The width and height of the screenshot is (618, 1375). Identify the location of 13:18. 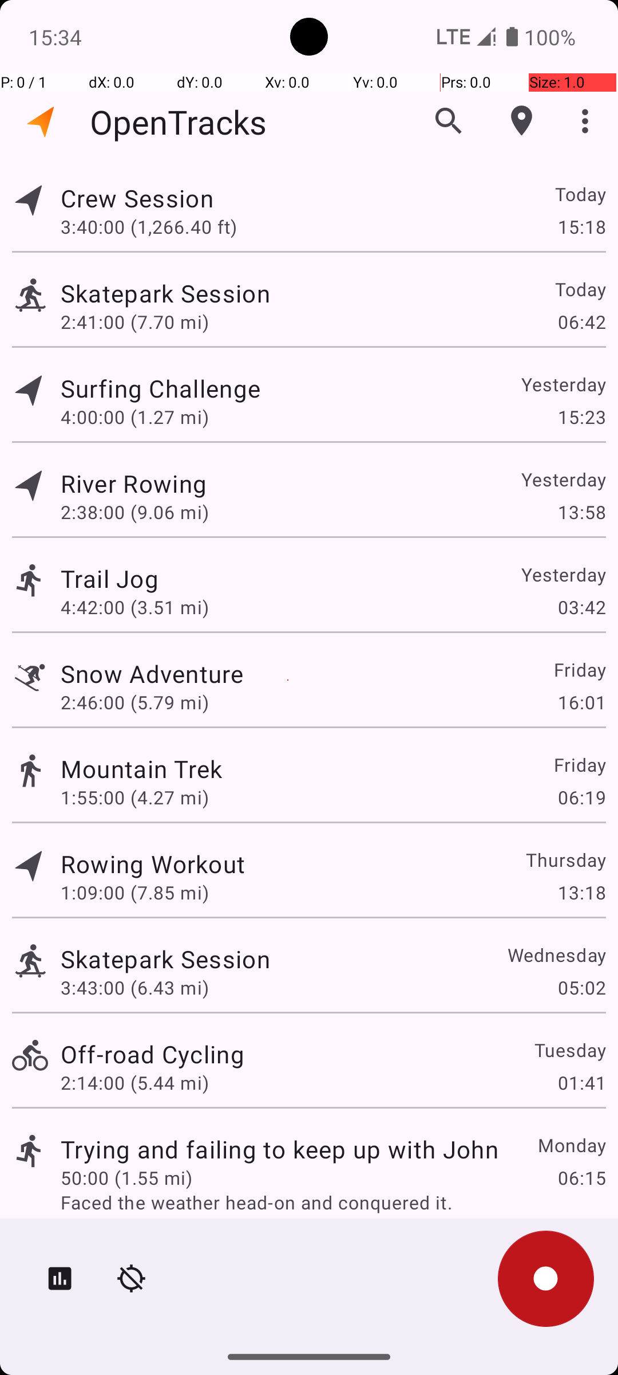
(581, 893).